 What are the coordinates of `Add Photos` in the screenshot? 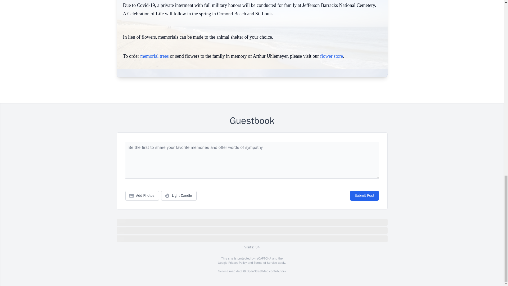 It's located at (142, 196).